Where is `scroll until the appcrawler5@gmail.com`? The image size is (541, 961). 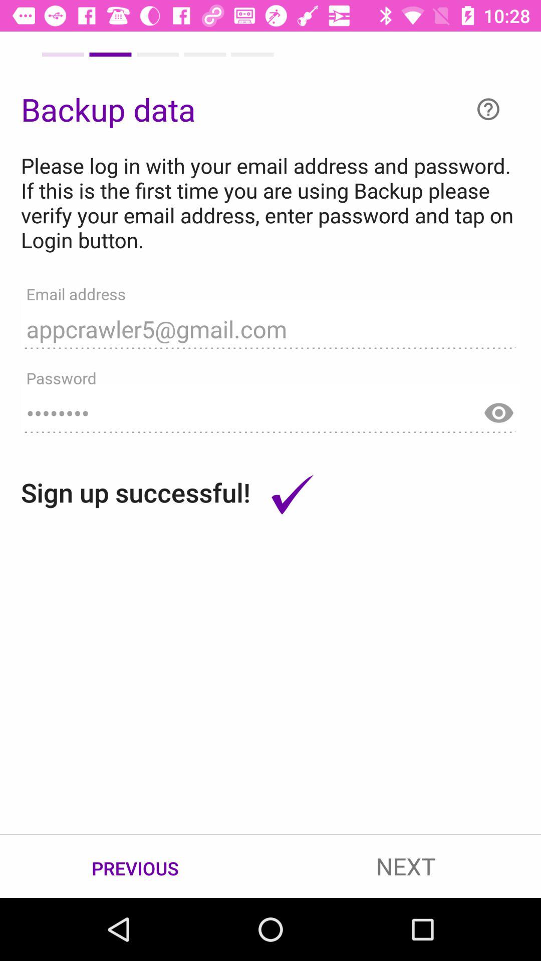 scroll until the appcrawler5@gmail.com is located at coordinates (270, 324).